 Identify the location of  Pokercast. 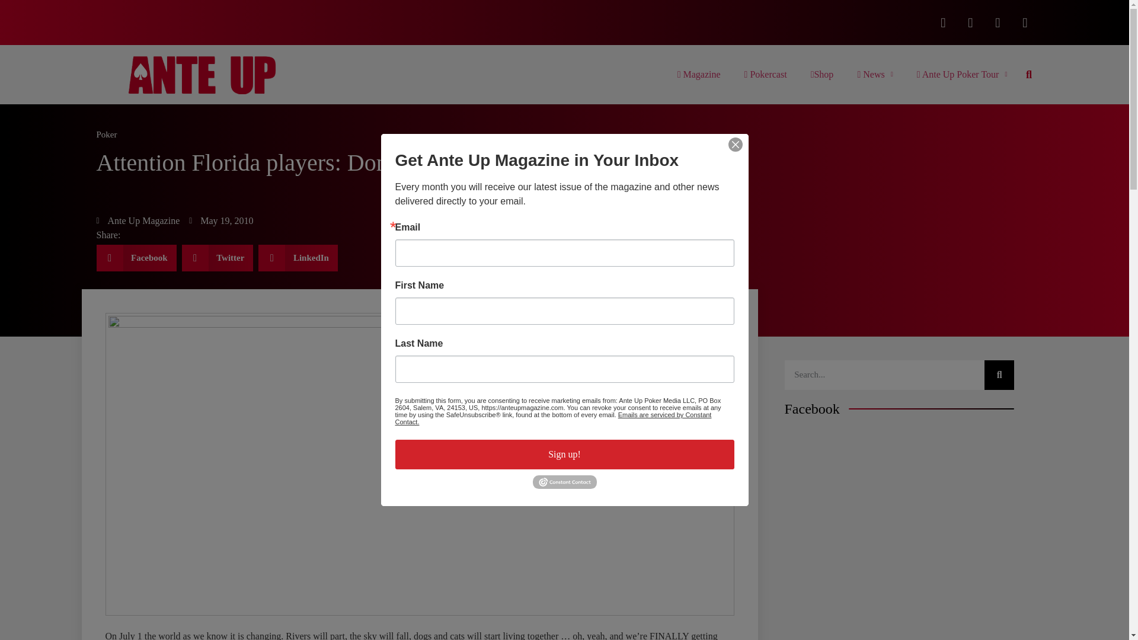
(766, 75).